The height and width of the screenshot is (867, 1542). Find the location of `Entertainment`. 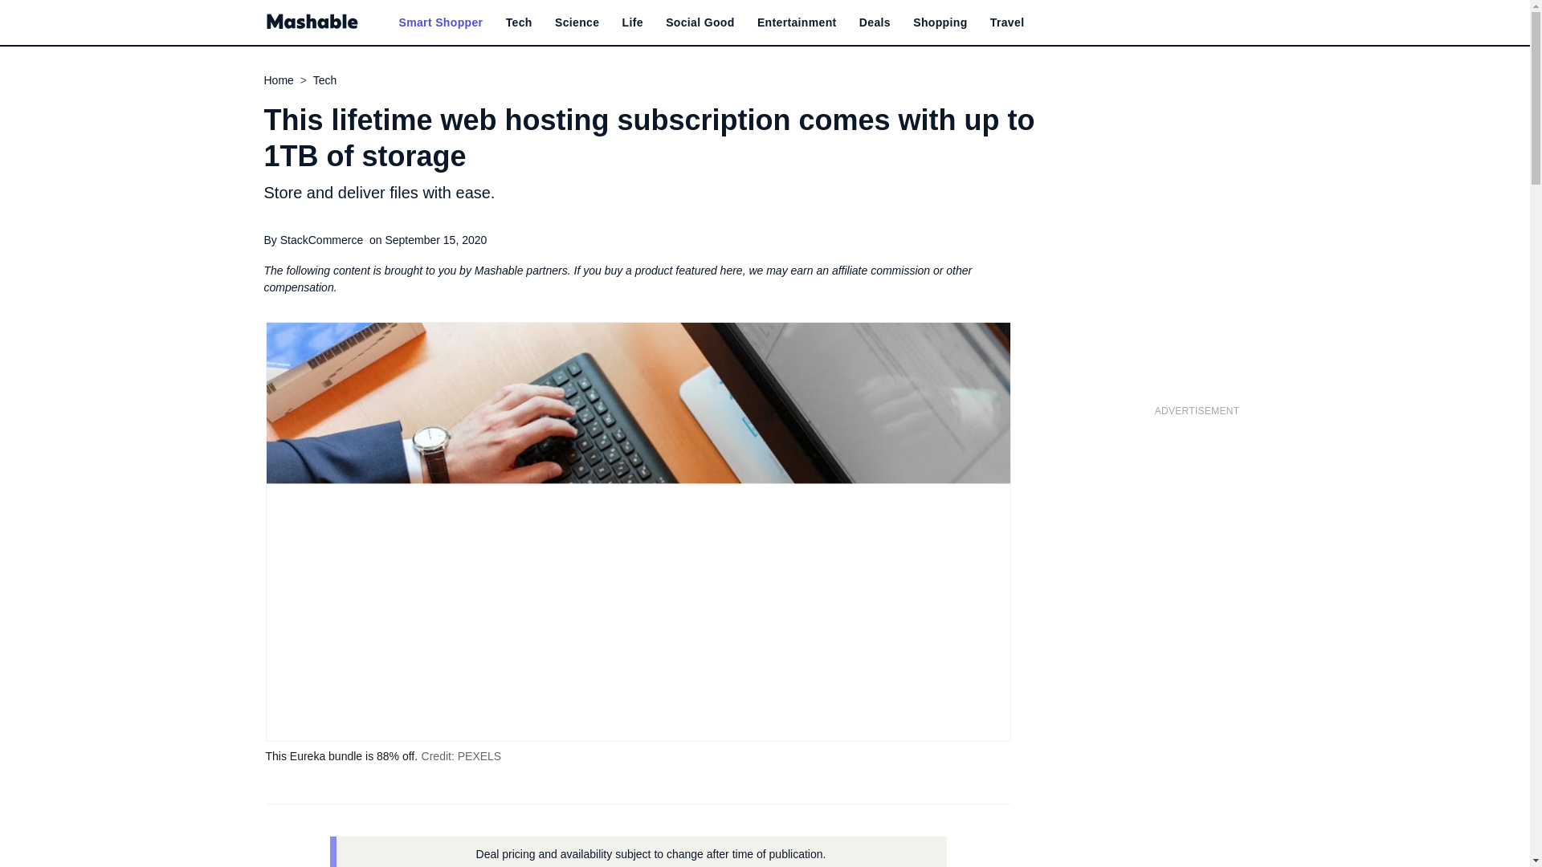

Entertainment is located at coordinates (797, 22).